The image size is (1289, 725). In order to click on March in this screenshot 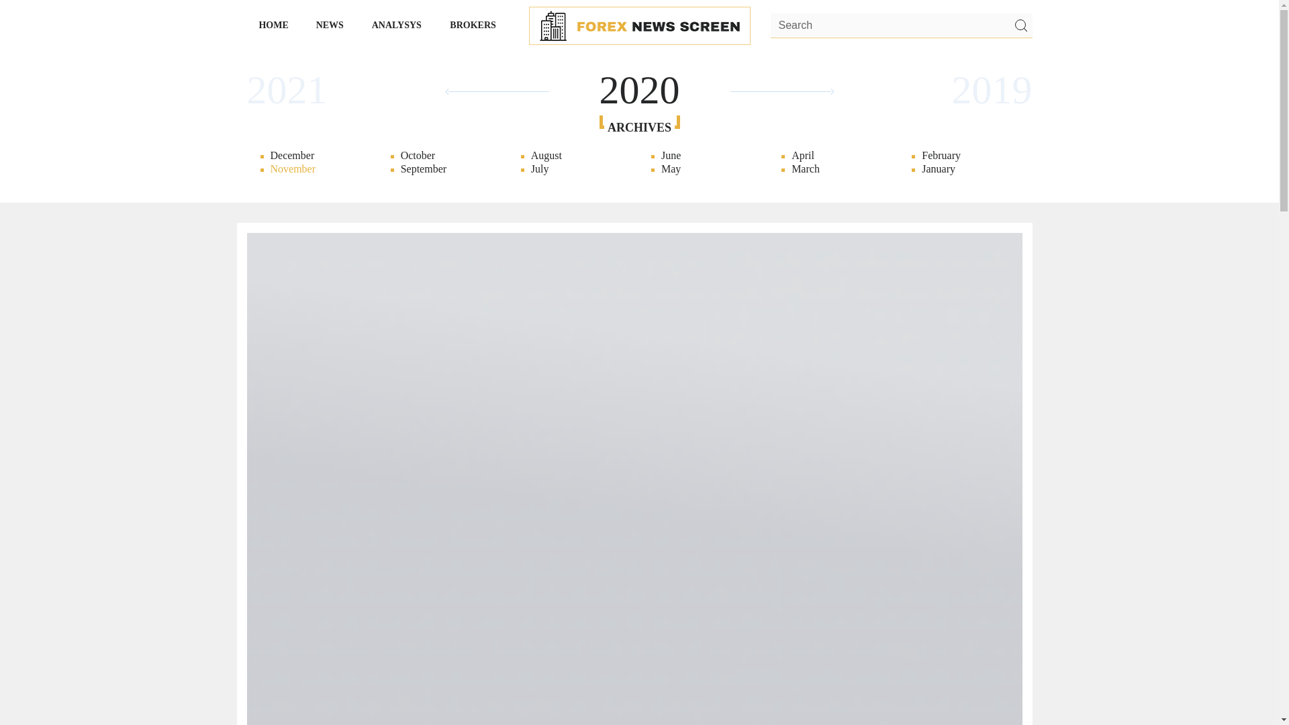, I will do `click(834, 169)`.